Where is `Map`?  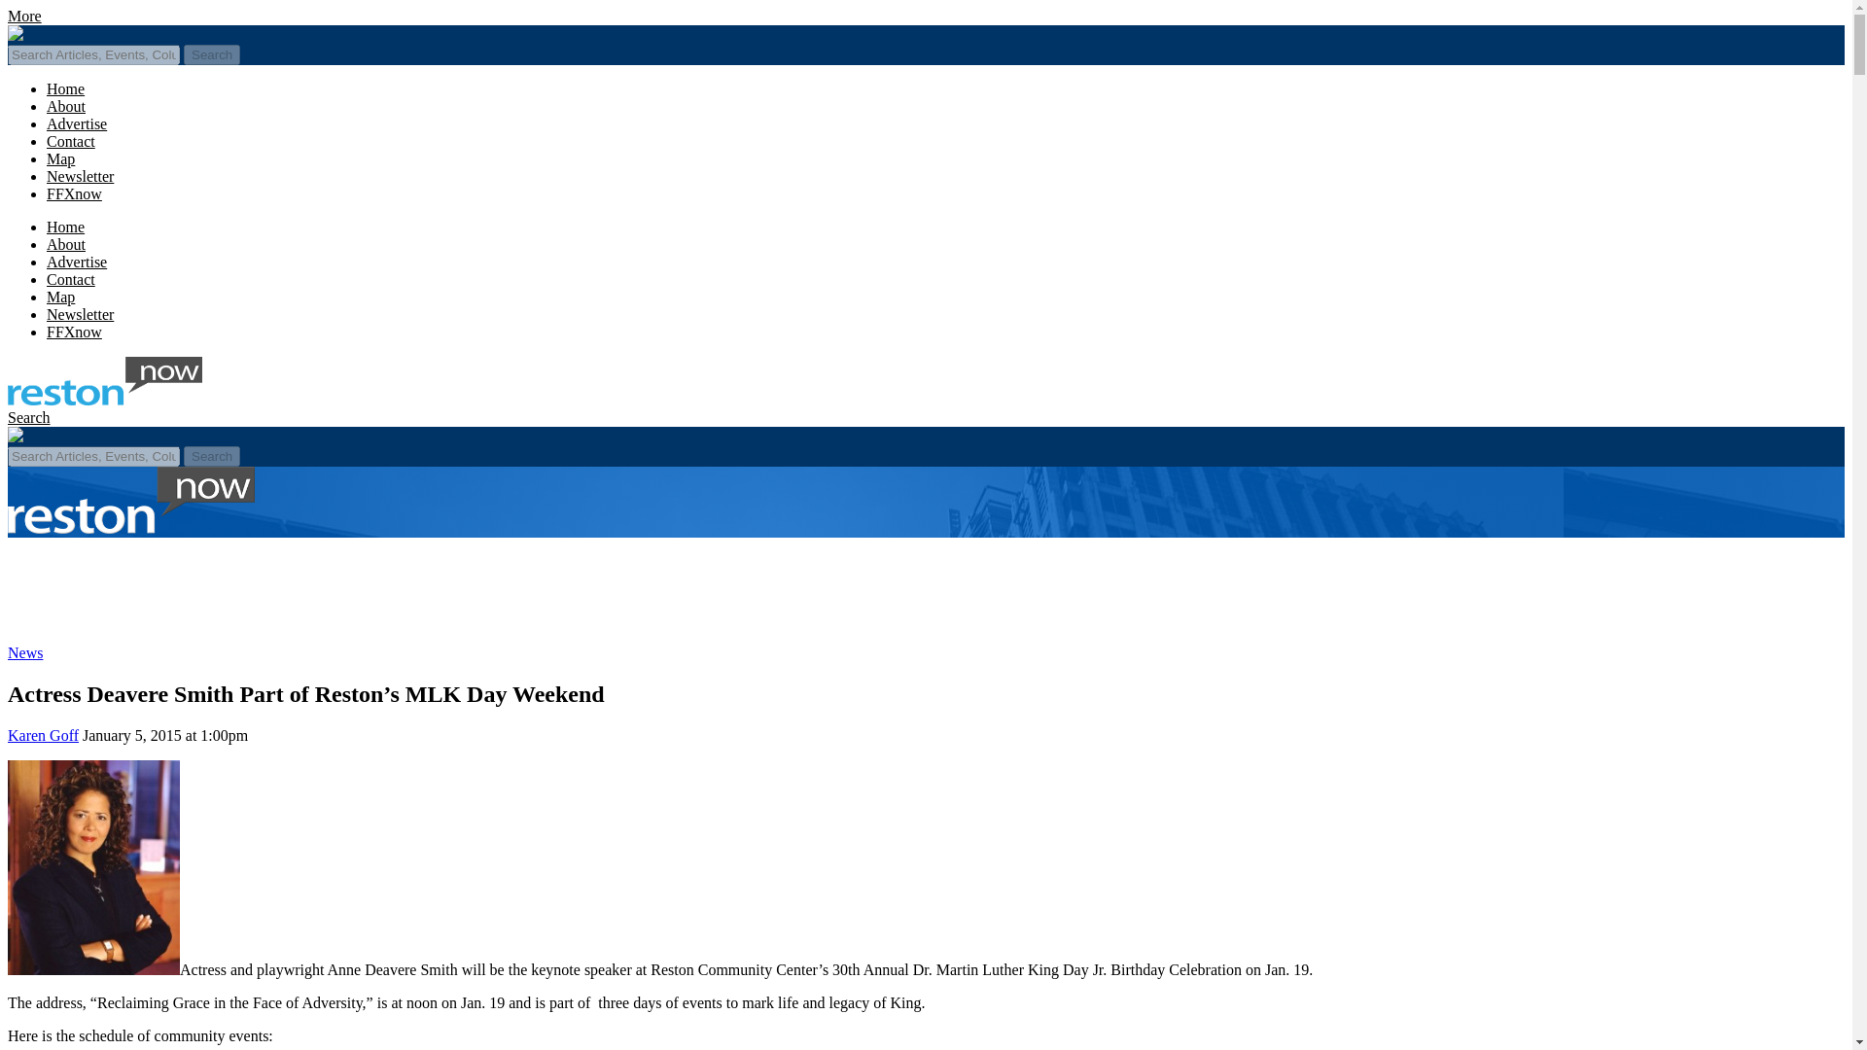
Map is located at coordinates (60, 158).